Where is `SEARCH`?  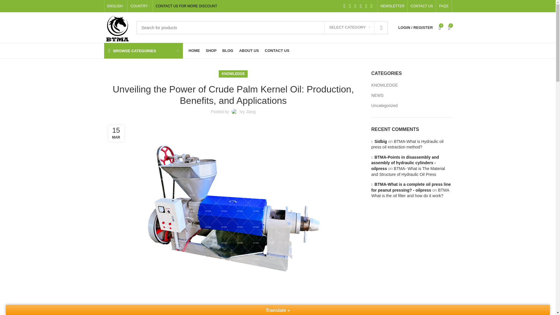 SEARCH is located at coordinates (381, 27).